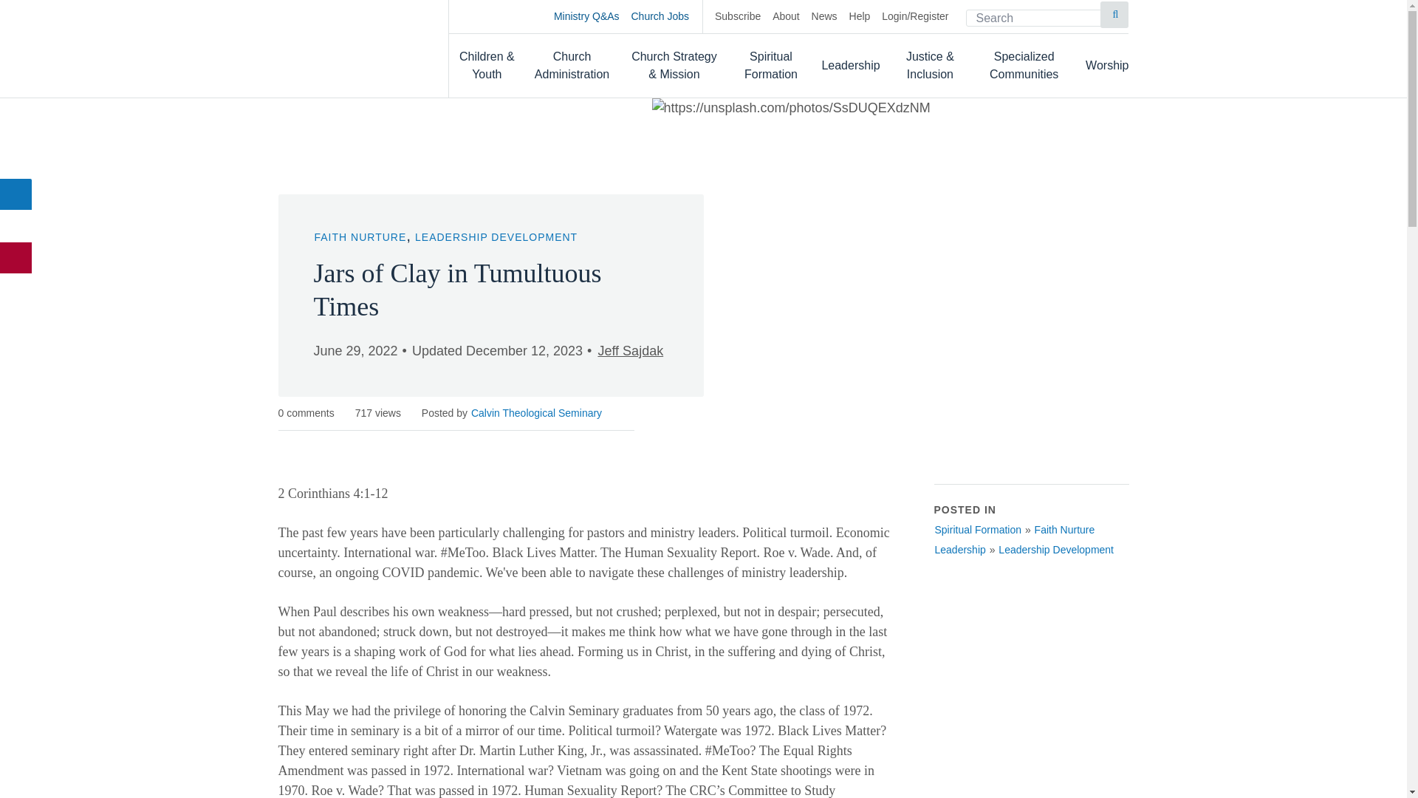 This screenshot has height=798, width=1418. Describe the element at coordinates (16, 194) in the screenshot. I see `Share to Facebook` at that location.